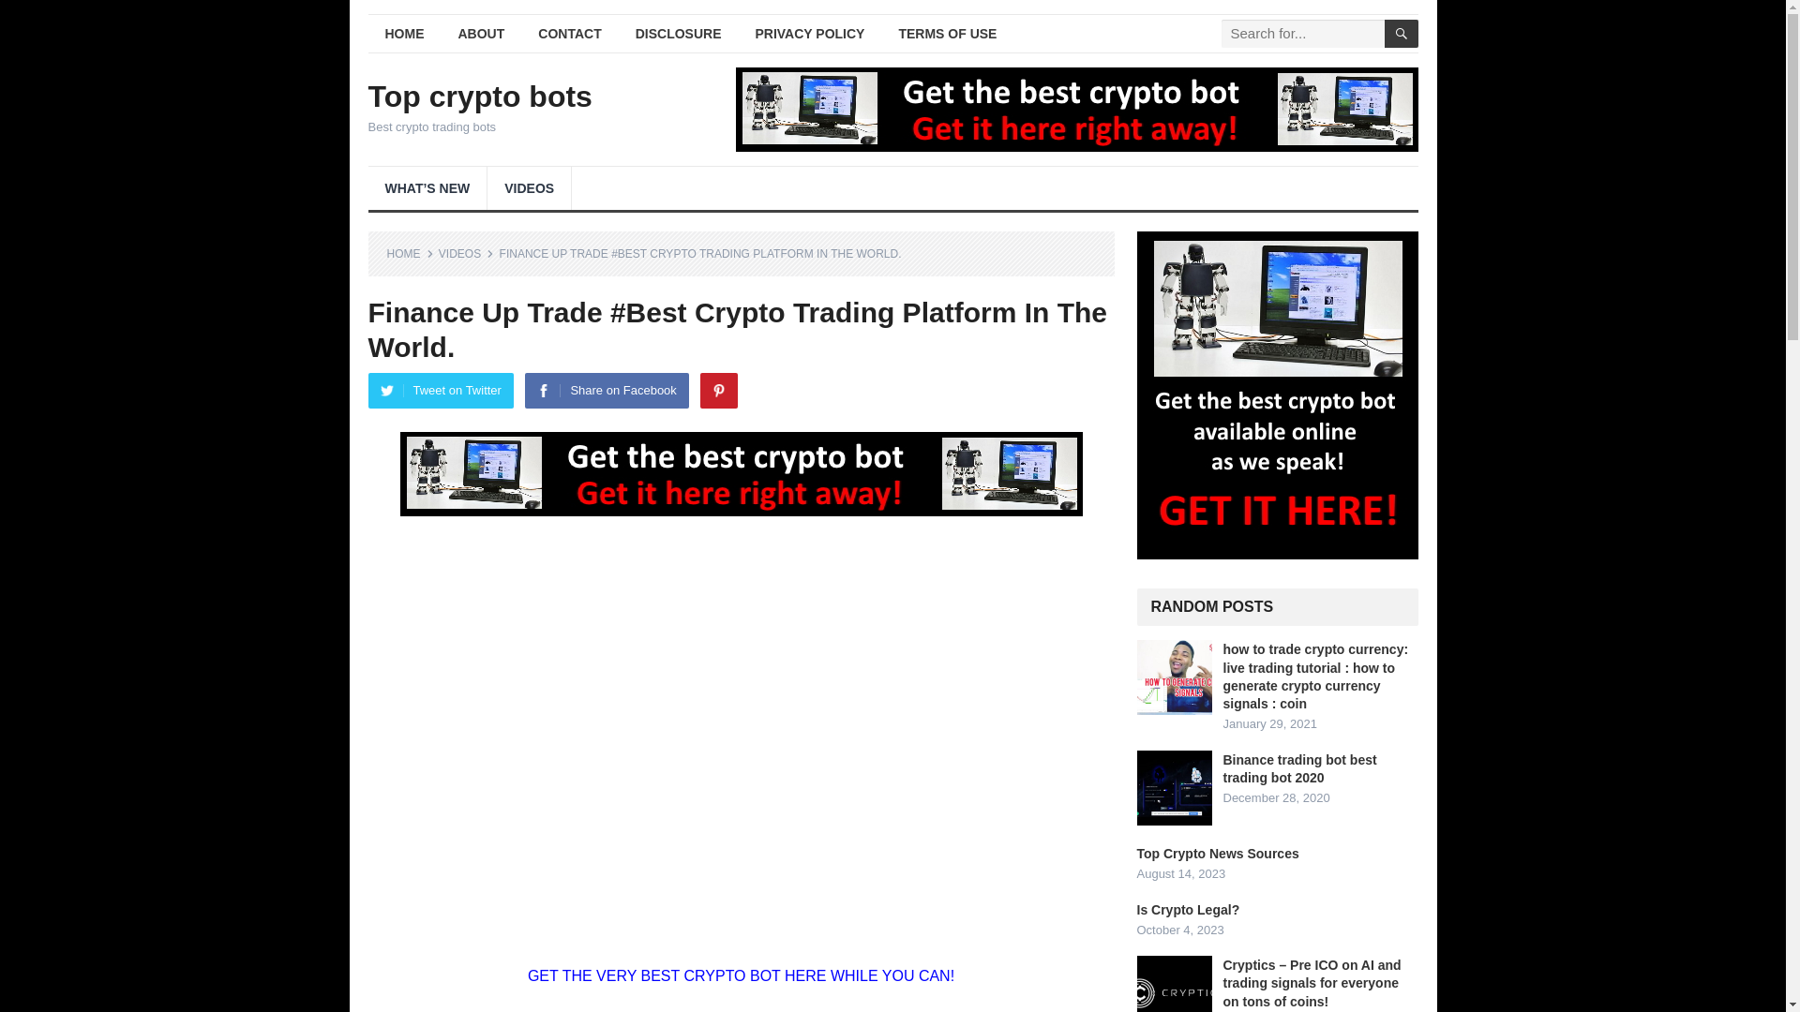  What do you see at coordinates (466, 253) in the screenshot?
I see `VIDEOS` at bounding box center [466, 253].